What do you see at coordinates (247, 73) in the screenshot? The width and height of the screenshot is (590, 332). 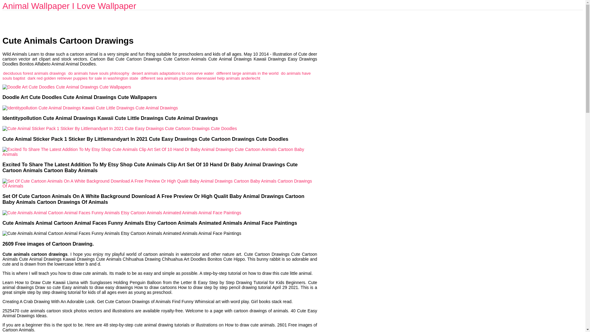 I see `different large animals in the world` at bounding box center [247, 73].